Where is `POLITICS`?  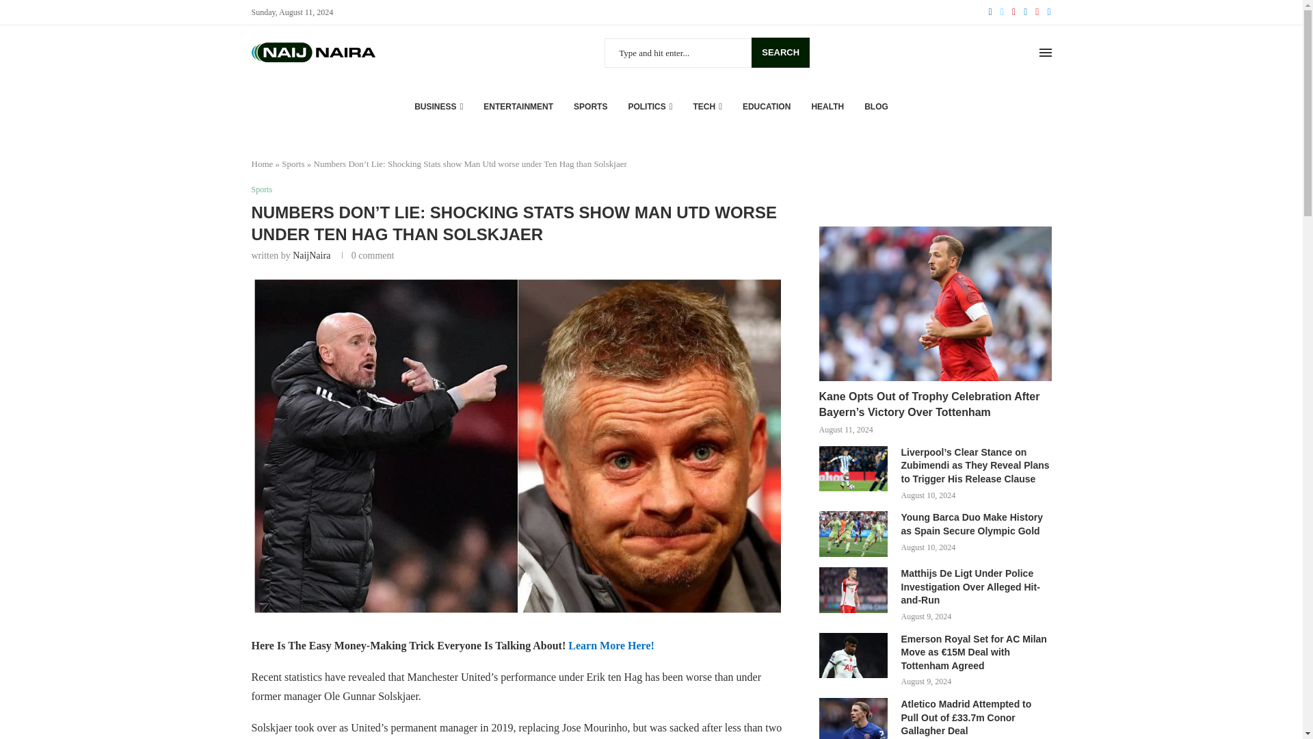
POLITICS is located at coordinates (650, 107).